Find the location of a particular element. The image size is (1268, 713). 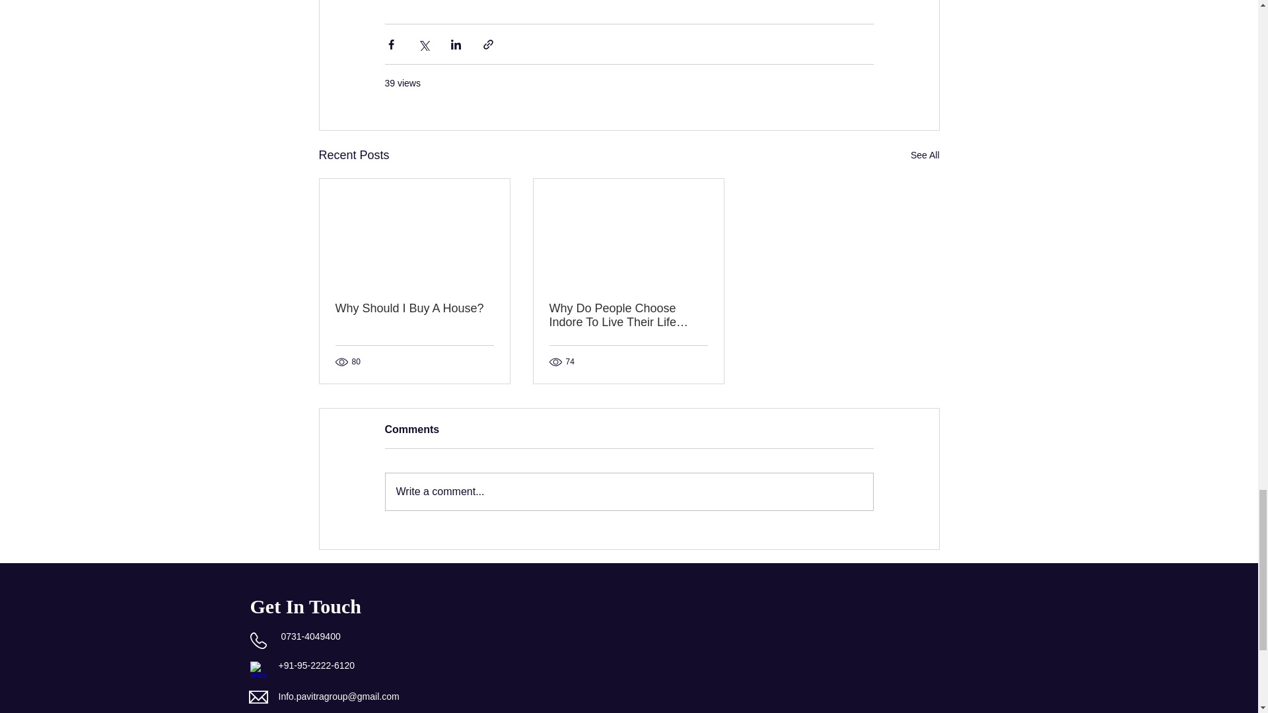

See All is located at coordinates (925, 155).